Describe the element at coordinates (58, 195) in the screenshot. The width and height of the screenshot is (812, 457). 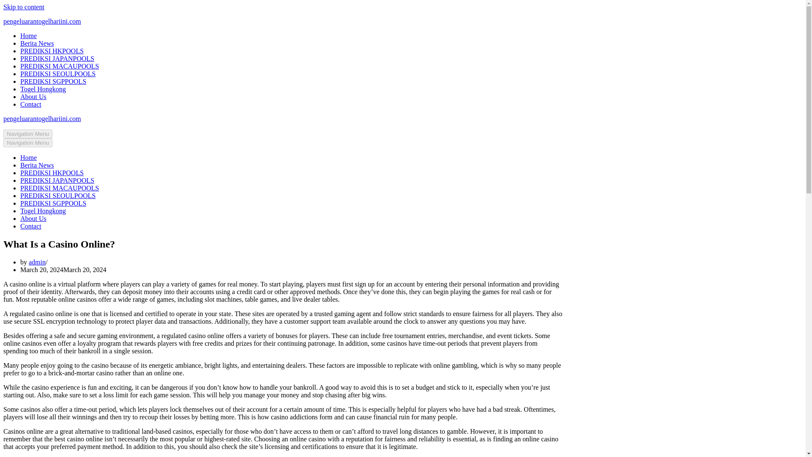
I see `PREDIKSI SEOULPOOLS` at that location.